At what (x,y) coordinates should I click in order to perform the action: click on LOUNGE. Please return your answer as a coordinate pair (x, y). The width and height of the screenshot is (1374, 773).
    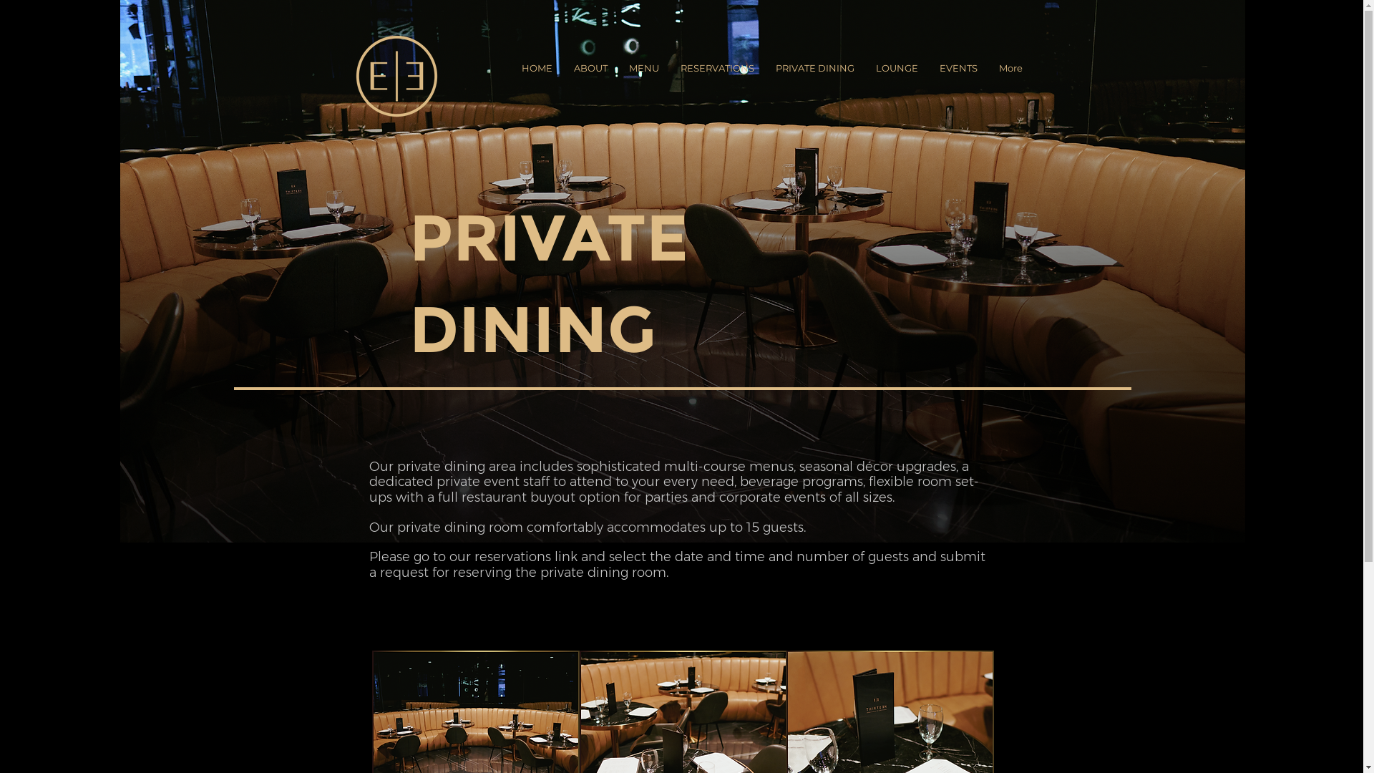
    Looking at the image, I should click on (896, 76).